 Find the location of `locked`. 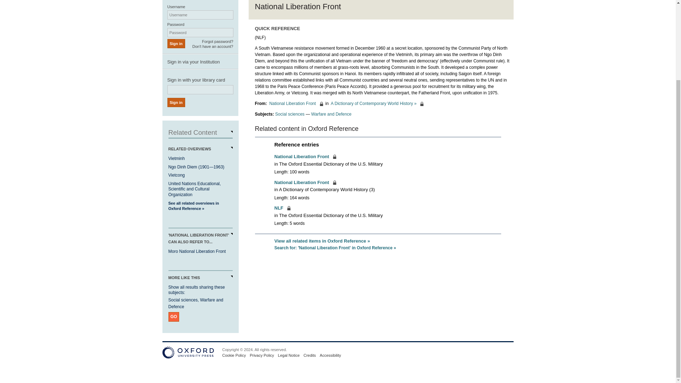

locked is located at coordinates (377, 104).